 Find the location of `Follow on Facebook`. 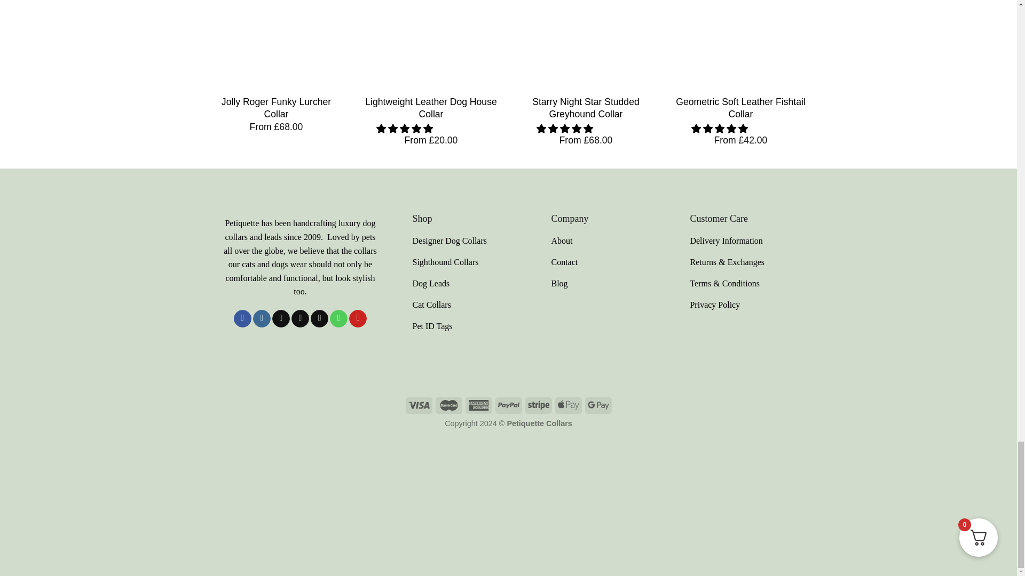

Follow on Facebook is located at coordinates (242, 319).